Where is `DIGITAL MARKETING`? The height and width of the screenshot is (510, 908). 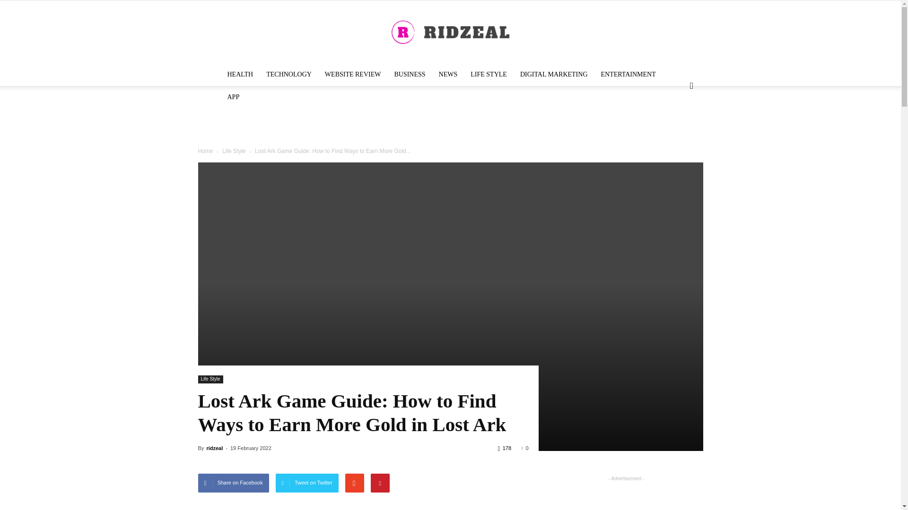 DIGITAL MARKETING is located at coordinates (554, 75).